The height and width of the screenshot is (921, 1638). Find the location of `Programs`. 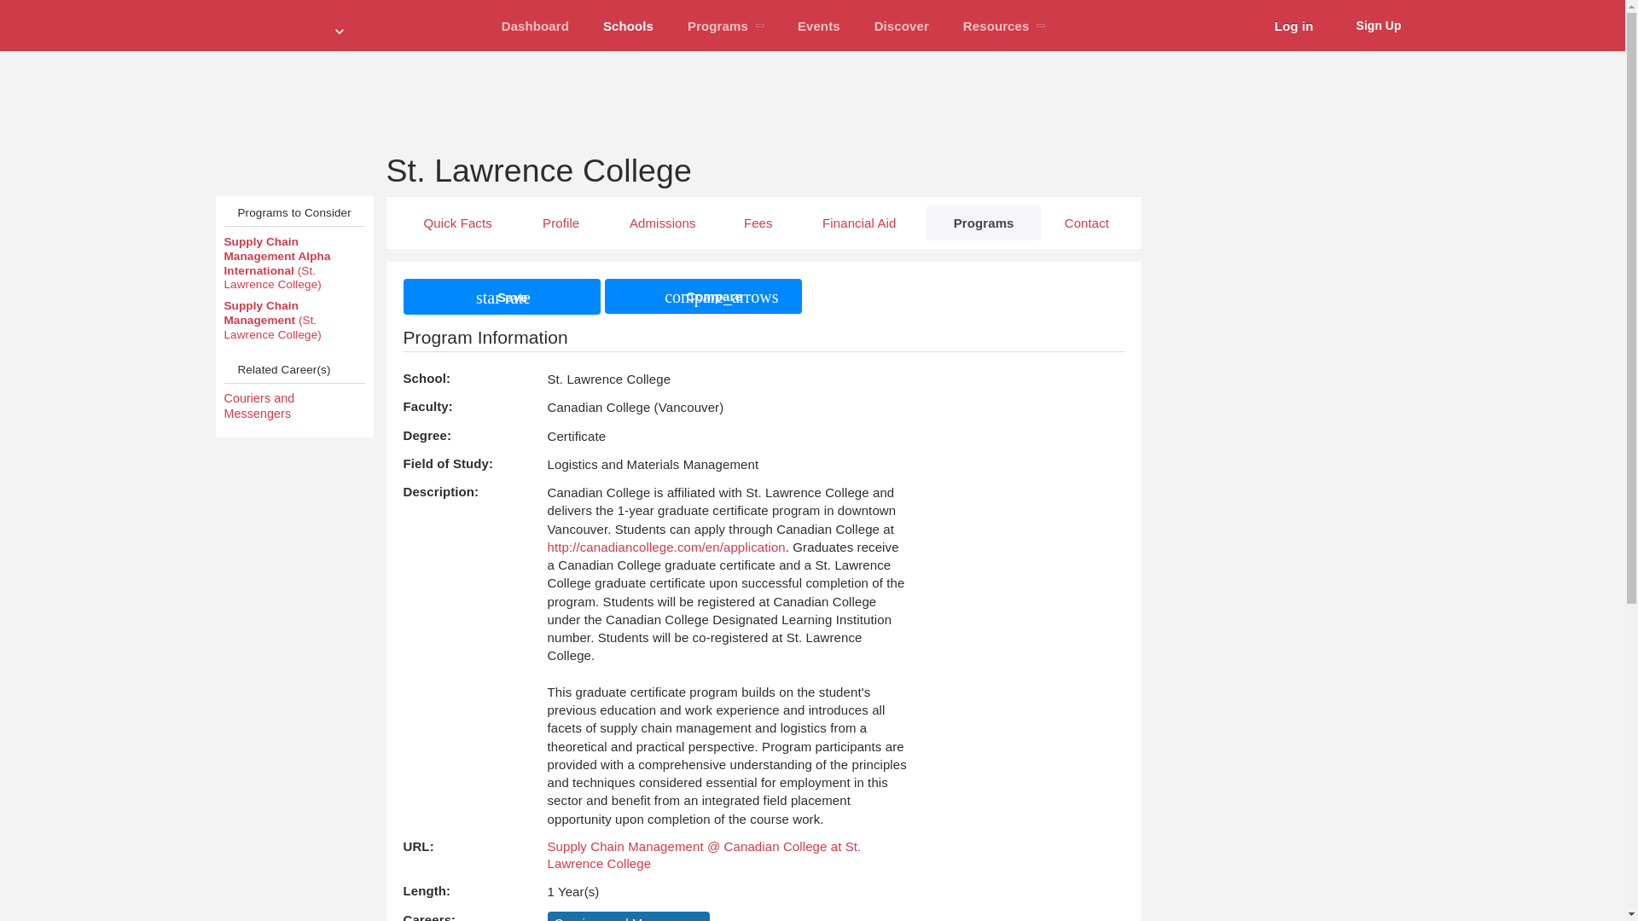

Programs is located at coordinates (983, 222).